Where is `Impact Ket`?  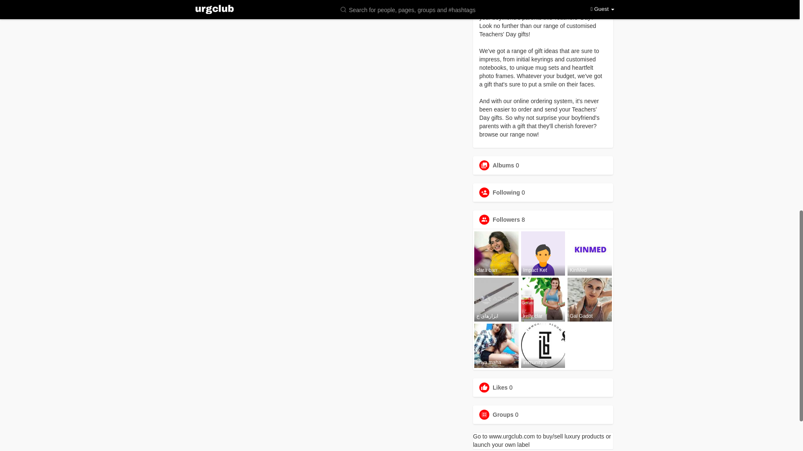 Impact Ket is located at coordinates (543, 253).